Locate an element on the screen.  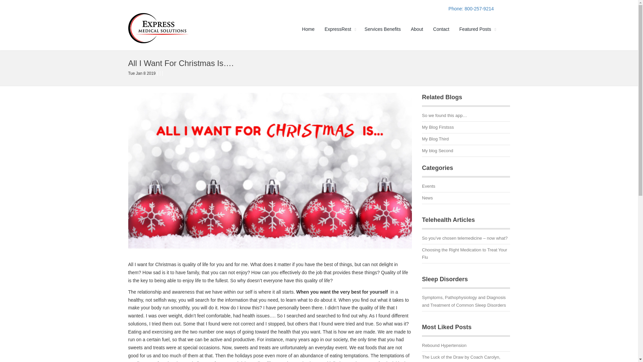
My blog Second is located at coordinates (466, 152).